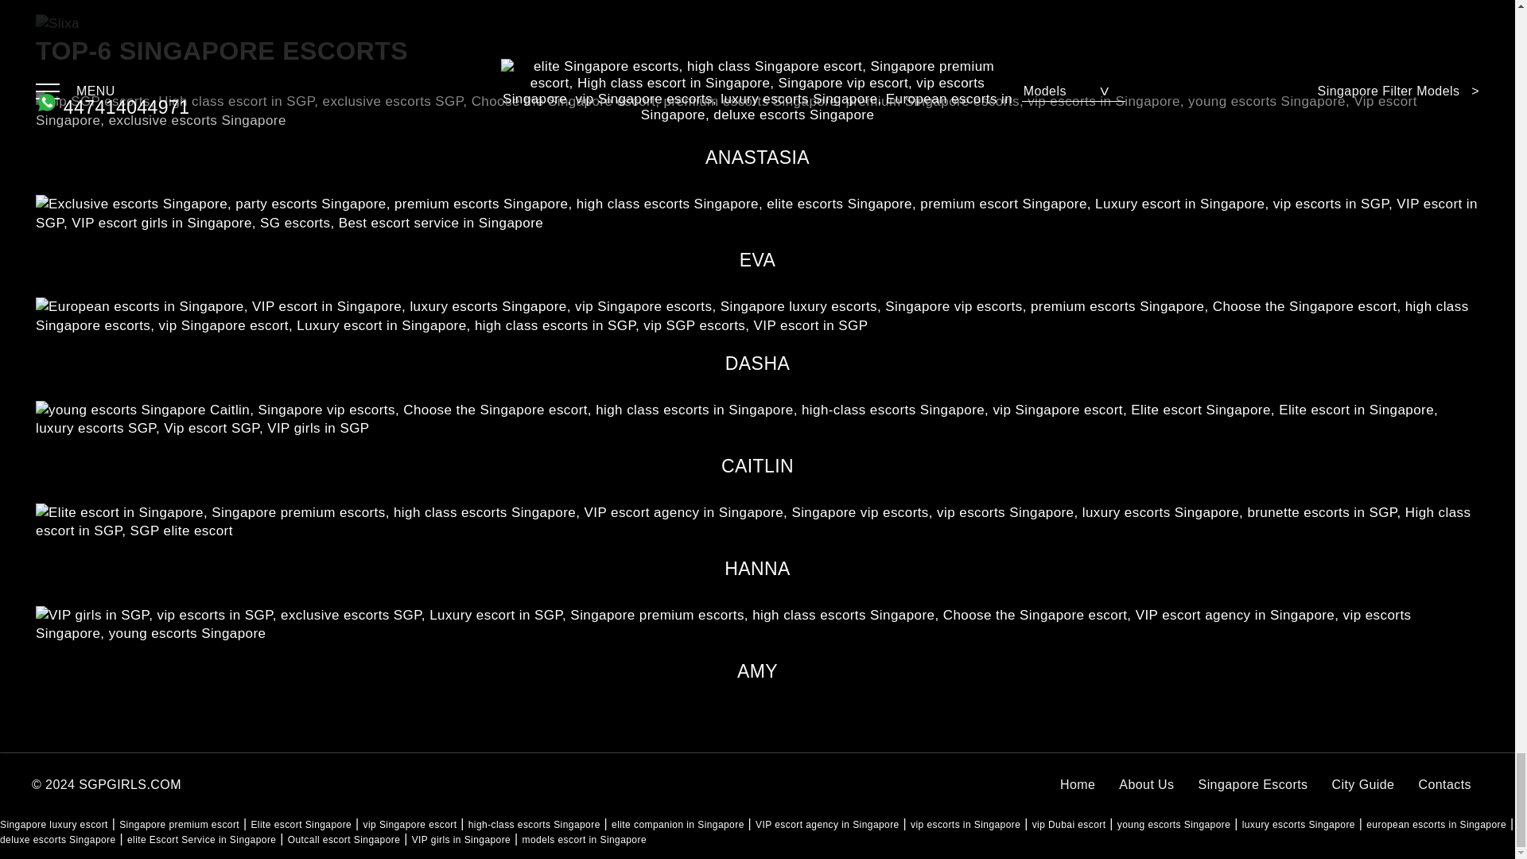  I want to click on Slixa, so click(57, 23).